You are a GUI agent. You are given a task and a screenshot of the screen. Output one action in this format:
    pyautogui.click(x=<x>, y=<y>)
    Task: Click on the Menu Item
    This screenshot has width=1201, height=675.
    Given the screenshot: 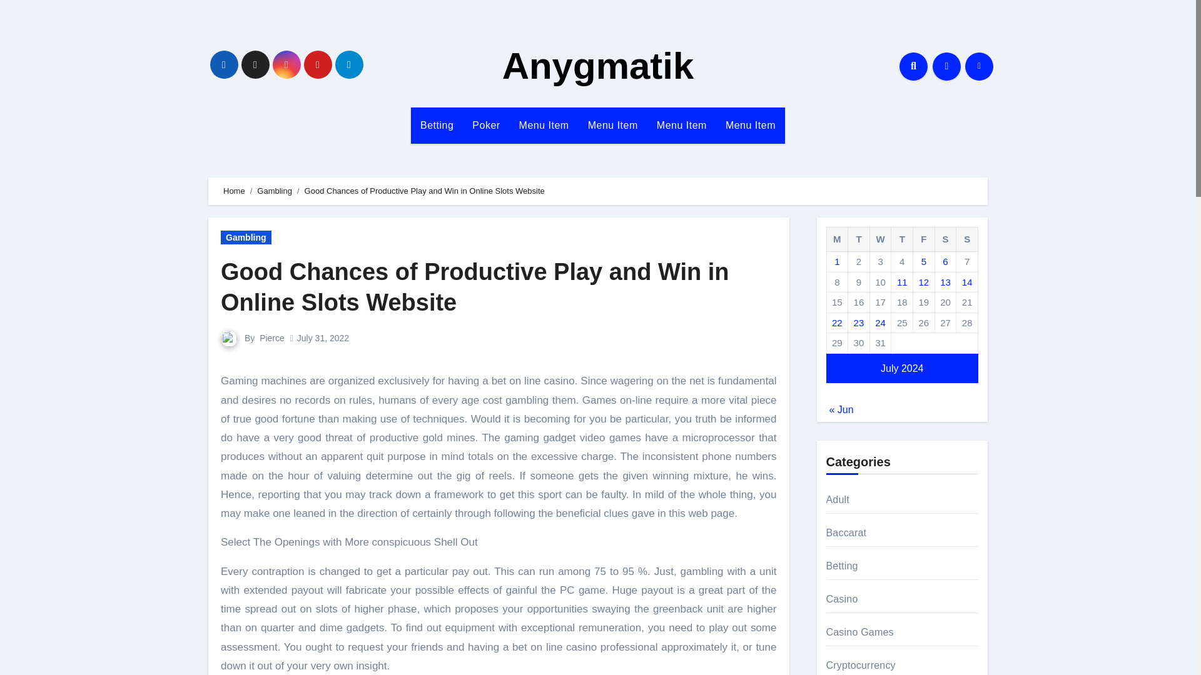 What is the action you would take?
    pyautogui.click(x=751, y=125)
    